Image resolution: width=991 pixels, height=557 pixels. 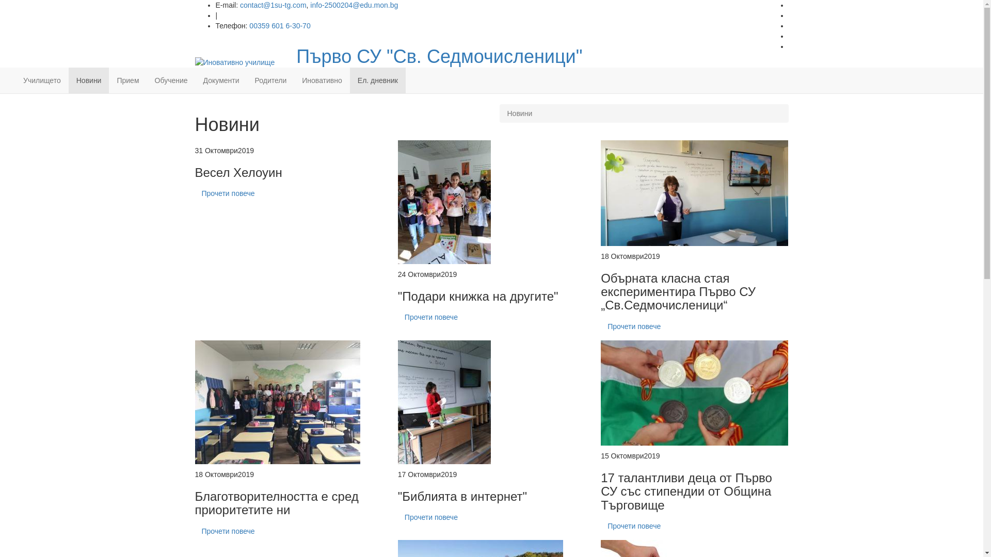 What do you see at coordinates (274, 5) in the screenshot?
I see `contact@1su-tg.com` at bounding box center [274, 5].